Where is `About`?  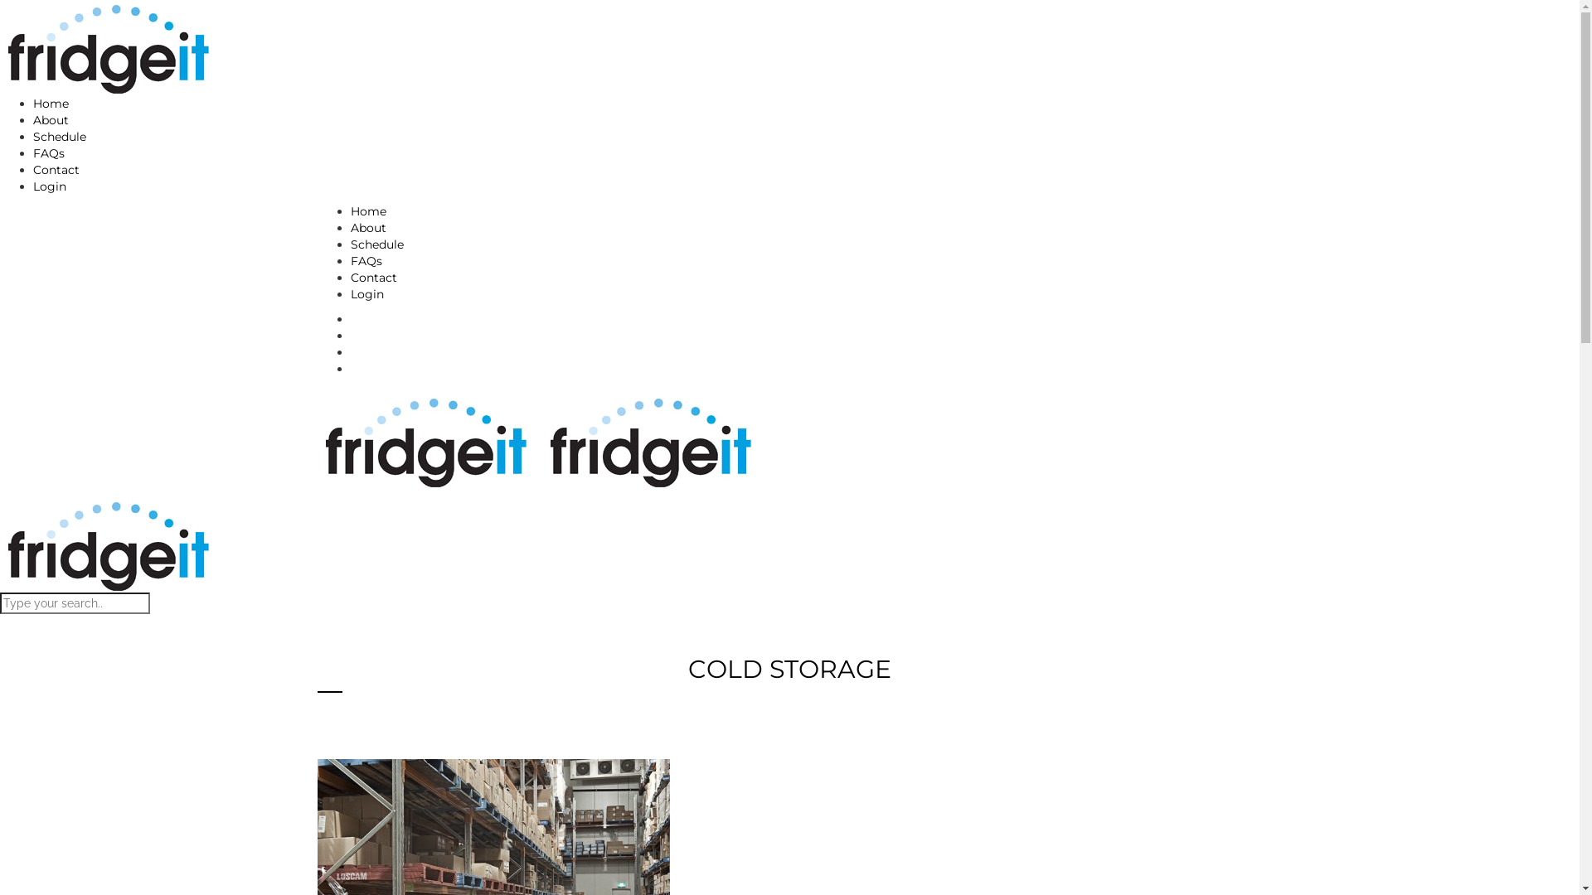 About is located at coordinates (368, 228).